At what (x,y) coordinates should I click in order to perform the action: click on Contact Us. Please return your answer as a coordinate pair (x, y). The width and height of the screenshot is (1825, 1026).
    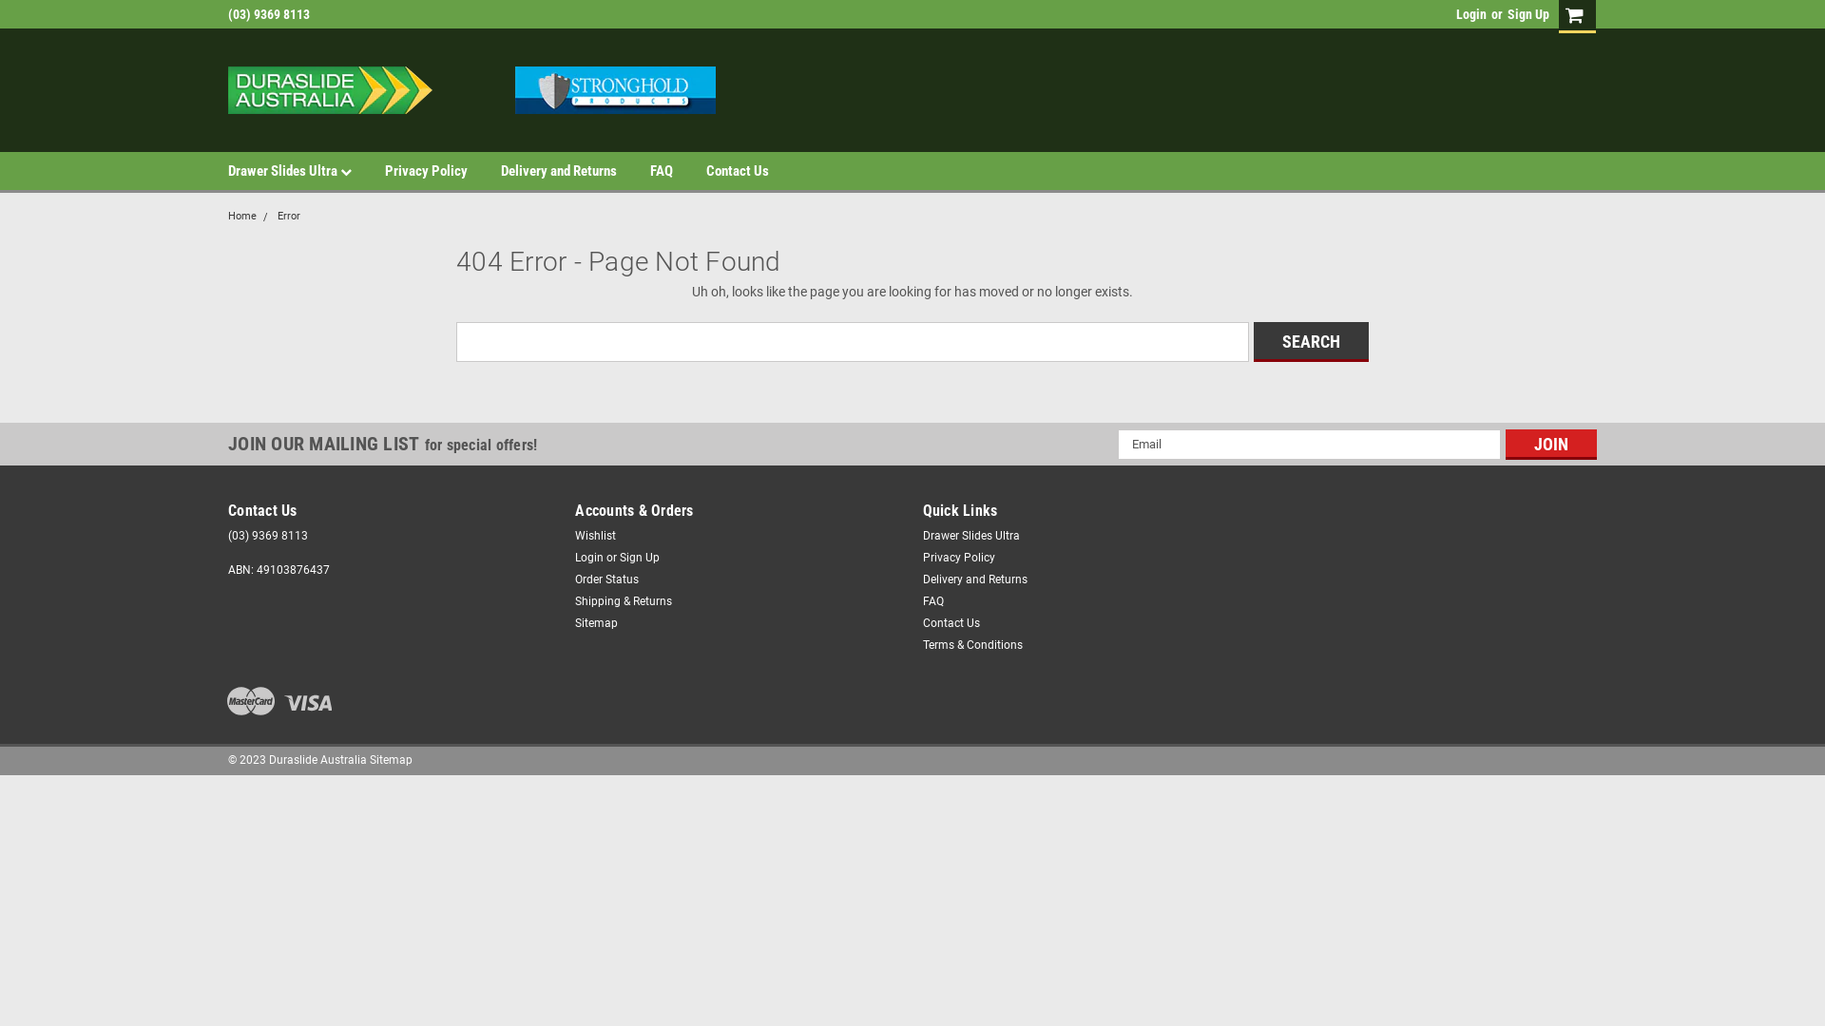
    Looking at the image, I should click on (951, 622).